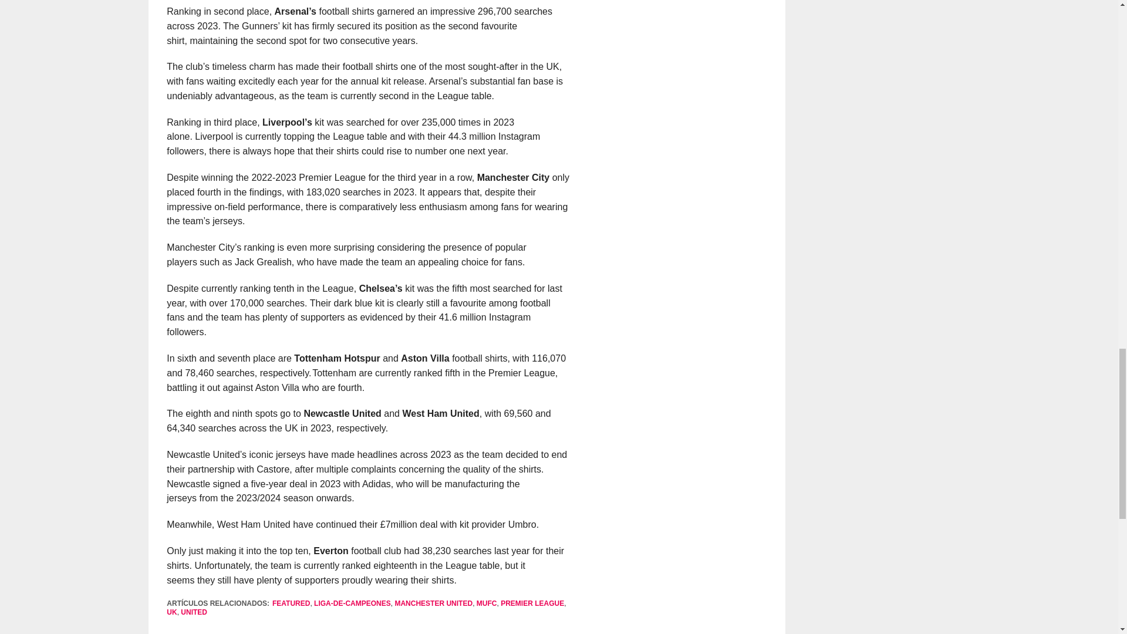 The image size is (1127, 634). Describe the element at coordinates (171, 612) in the screenshot. I see `UK` at that location.